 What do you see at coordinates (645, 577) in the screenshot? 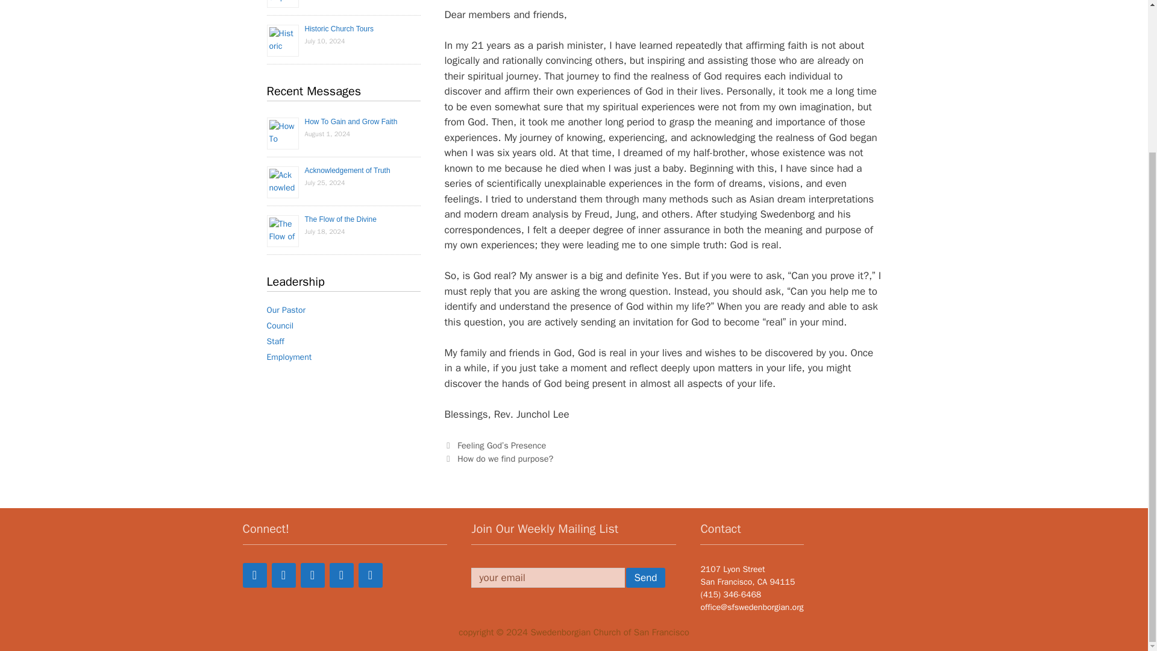
I see `Send` at bounding box center [645, 577].